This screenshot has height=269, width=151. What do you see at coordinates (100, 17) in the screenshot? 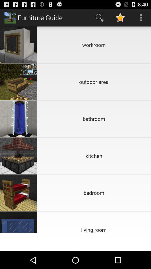
I see `click icon to the right of the furniture guide icon` at bounding box center [100, 17].